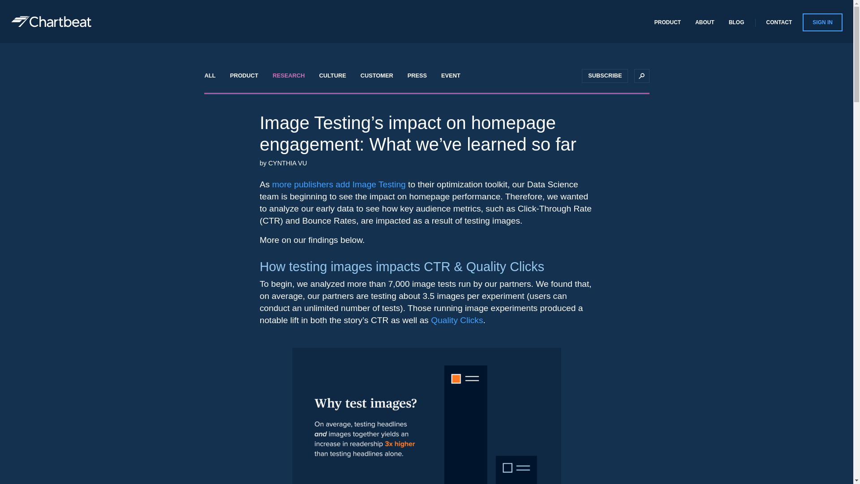 Image resolution: width=860 pixels, height=484 pixels. What do you see at coordinates (705, 22) in the screenshot?
I see `ABOUT` at bounding box center [705, 22].